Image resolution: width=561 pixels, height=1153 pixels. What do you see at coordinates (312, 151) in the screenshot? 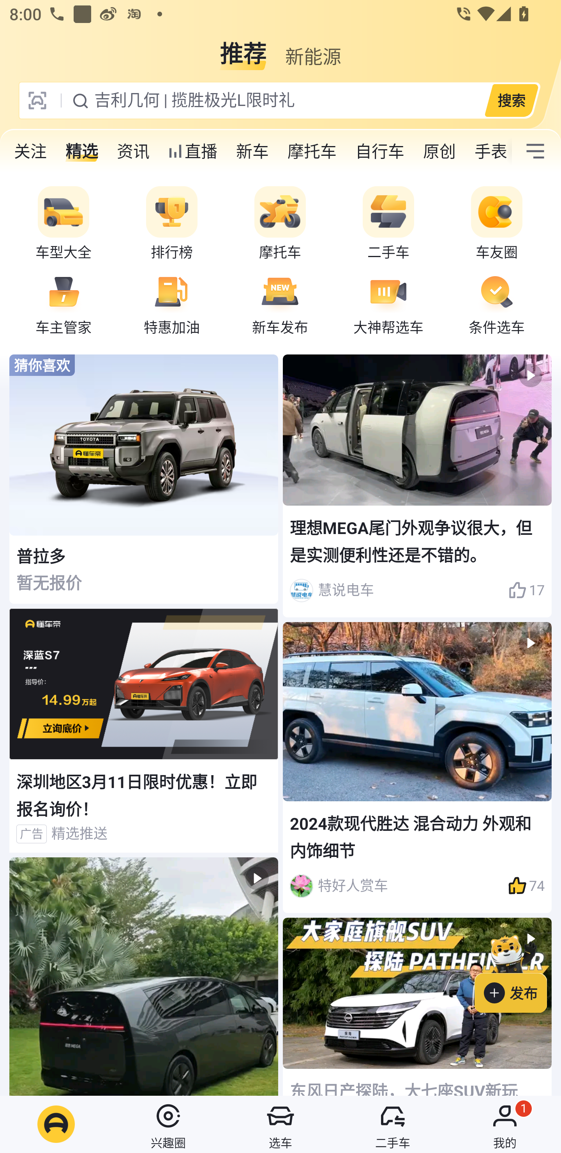
I see `摩托车` at bounding box center [312, 151].